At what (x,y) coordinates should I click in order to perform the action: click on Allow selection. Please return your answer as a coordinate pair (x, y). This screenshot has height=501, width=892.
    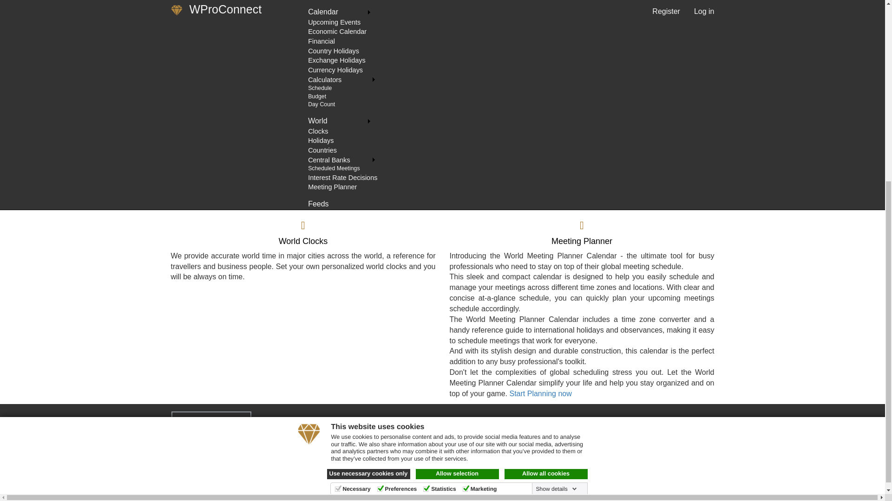
    Looking at the image, I should click on (457, 186).